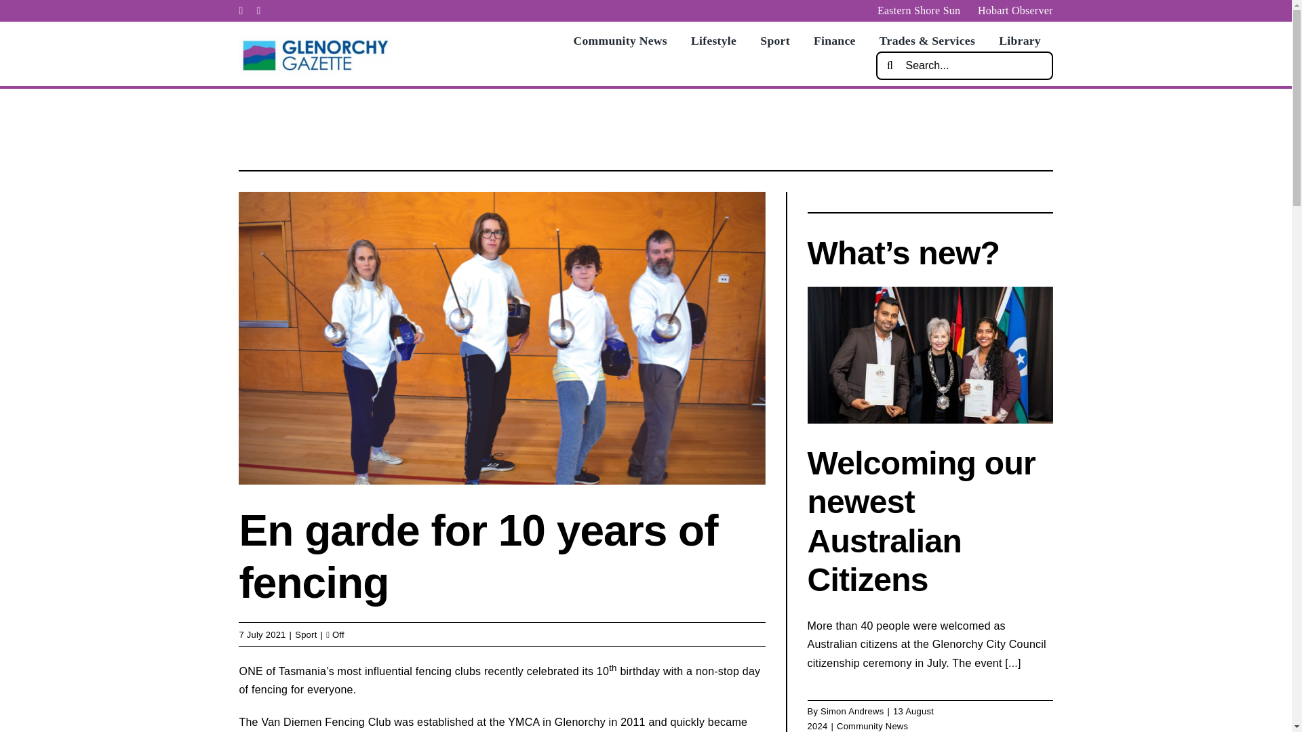  What do you see at coordinates (852, 712) in the screenshot?
I see `Simon Andrews` at bounding box center [852, 712].